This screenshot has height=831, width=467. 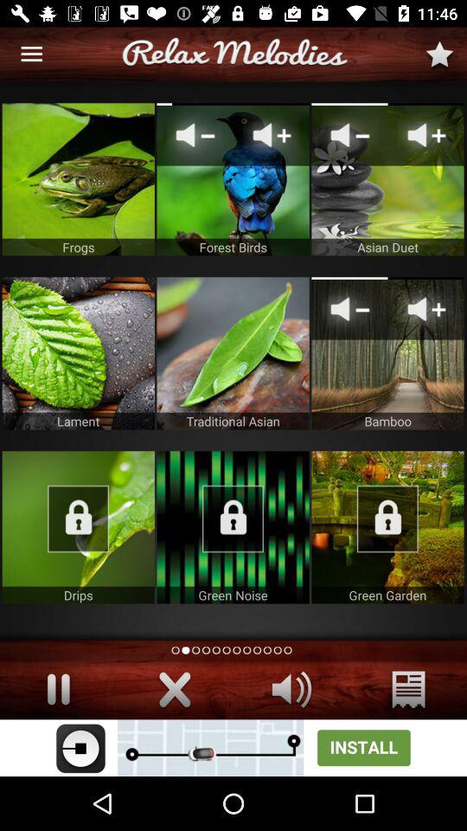 What do you see at coordinates (292, 689) in the screenshot?
I see `shows sound icon` at bounding box center [292, 689].